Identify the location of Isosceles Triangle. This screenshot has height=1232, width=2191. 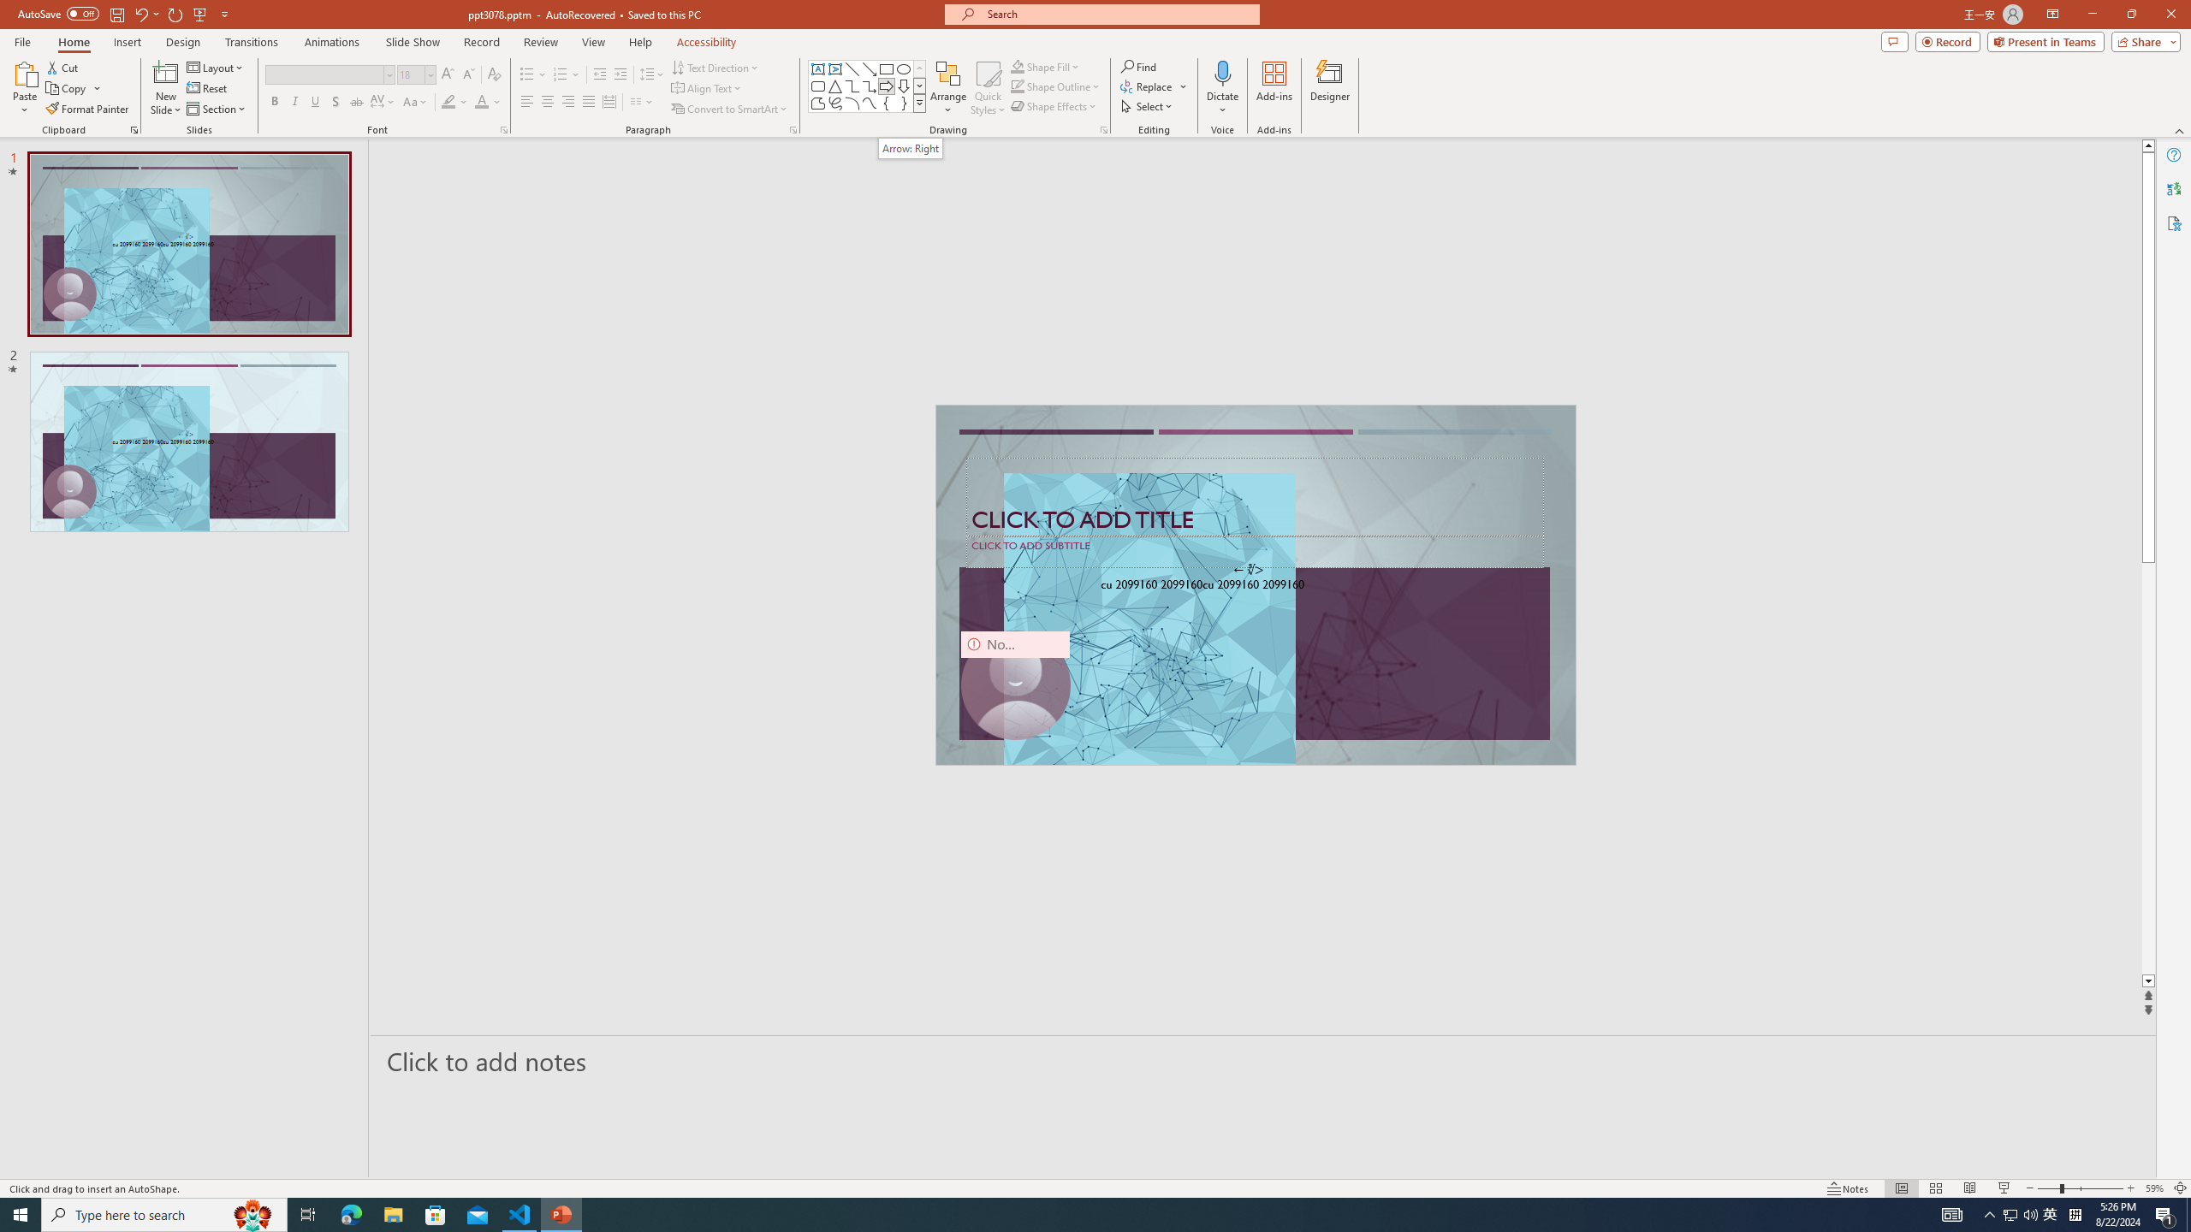
(834, 86).